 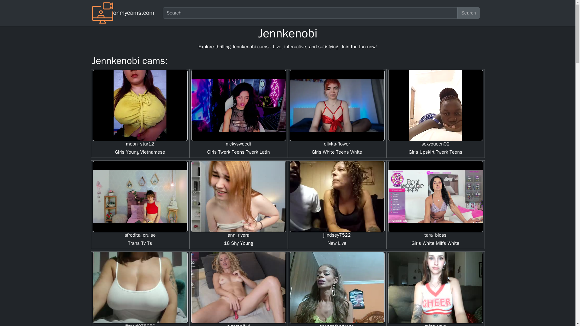 I want to click on Search, so click(x=469, y=13).